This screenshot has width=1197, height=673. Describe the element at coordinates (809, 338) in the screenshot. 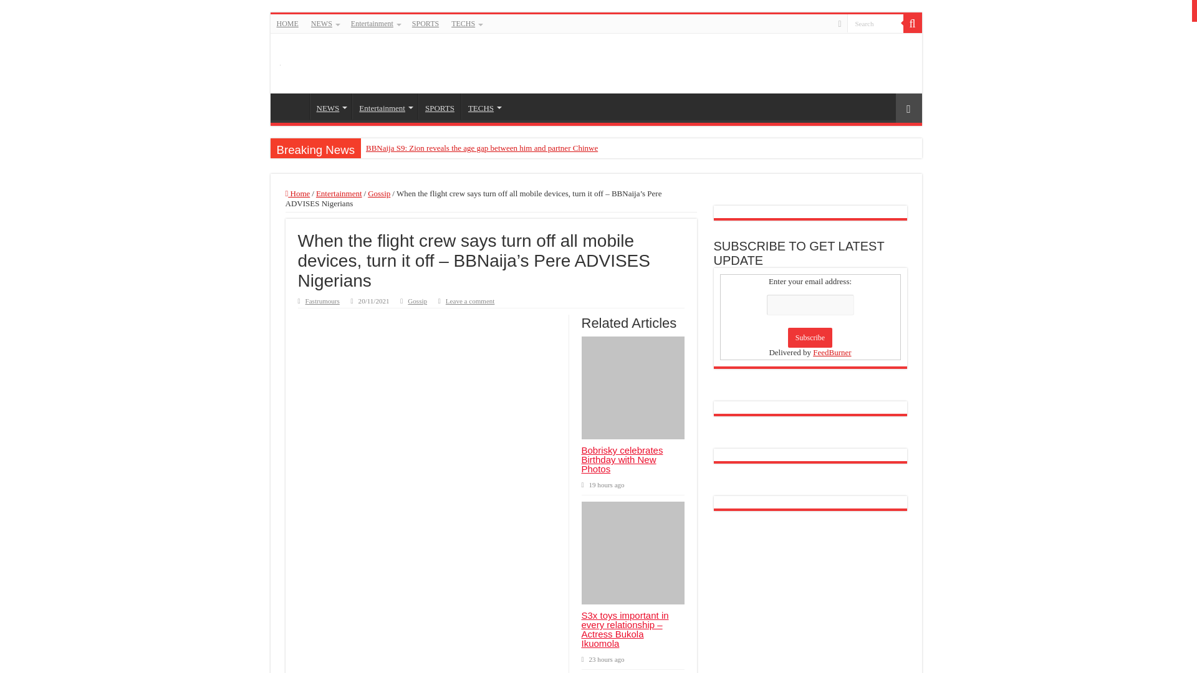

I see `Subscribe` at that location.